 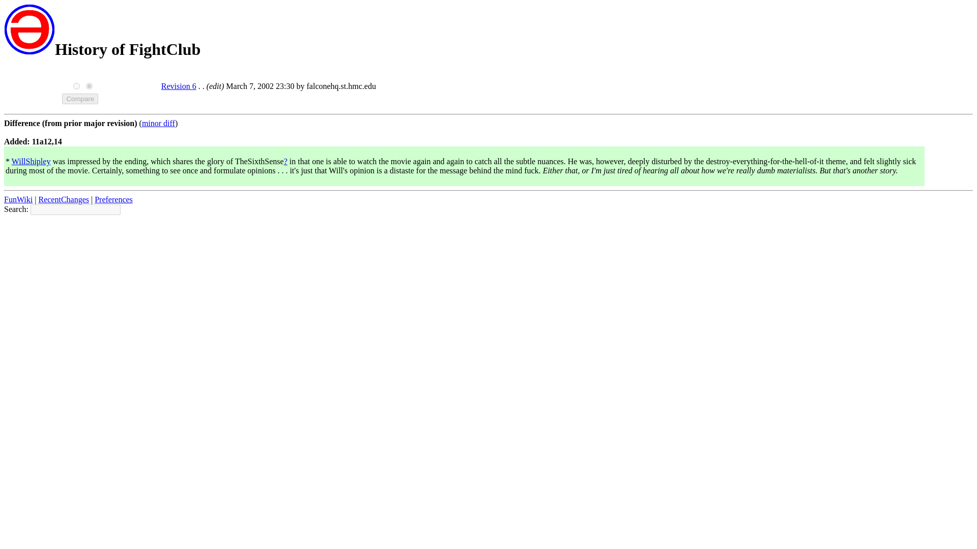 What do you see at coordinates (114, 199) in the screenshot?
I see `Preferences` at bounding box center [114, 199].